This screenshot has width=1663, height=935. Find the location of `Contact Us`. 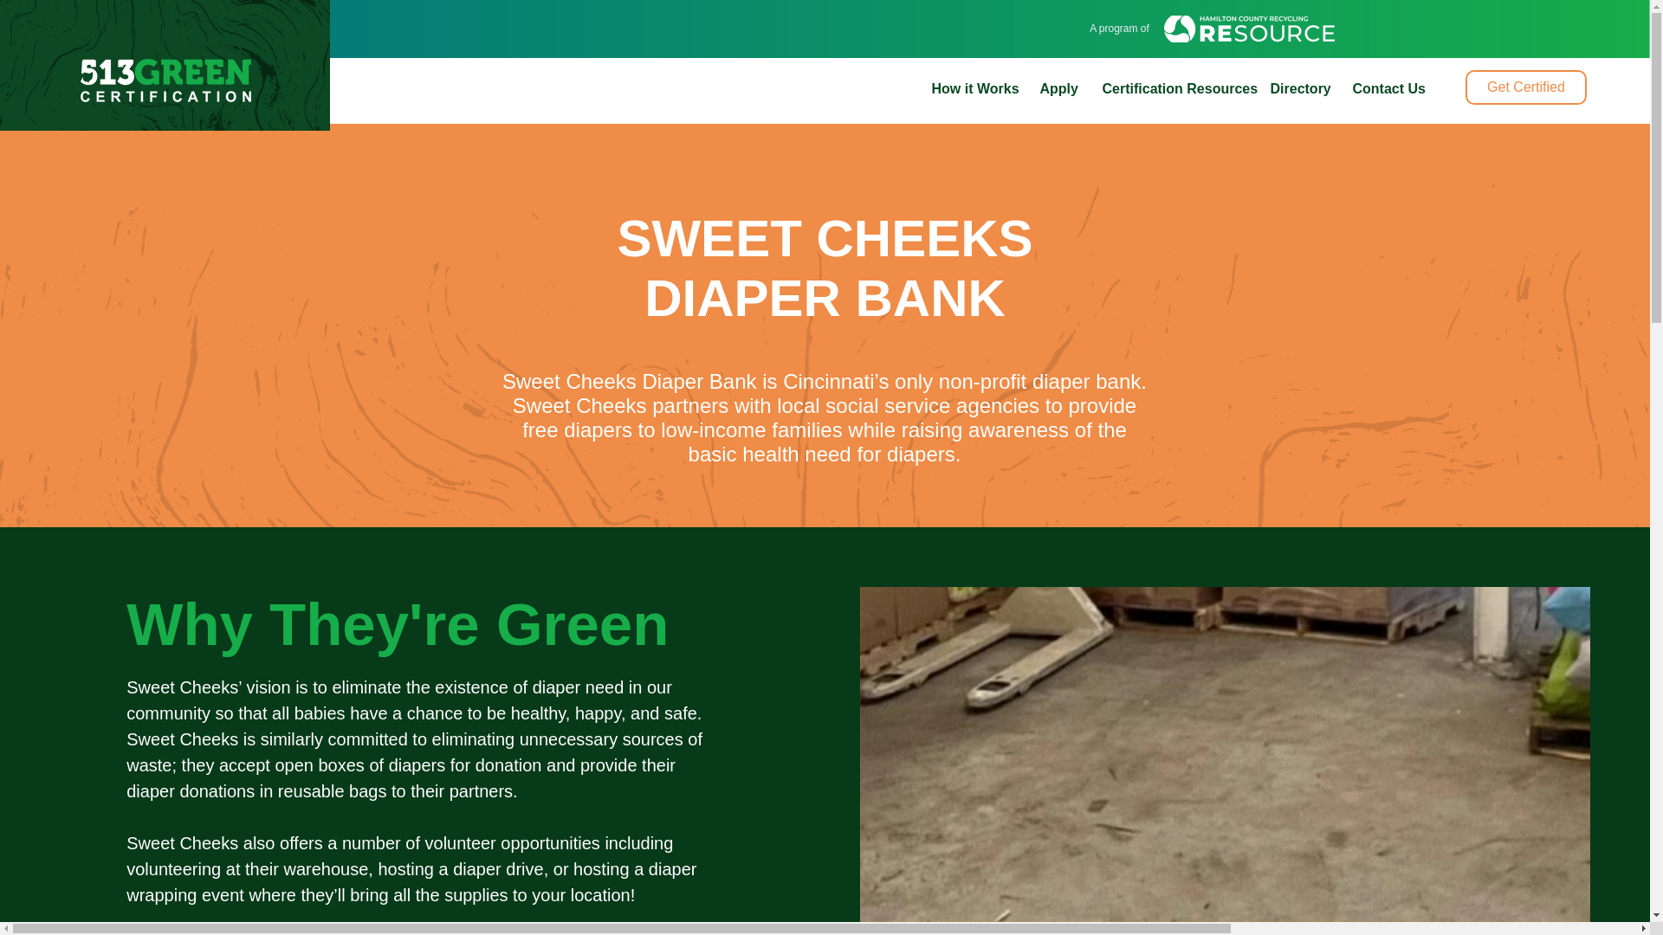

Contact Us is located at coordinates (1385, 88).